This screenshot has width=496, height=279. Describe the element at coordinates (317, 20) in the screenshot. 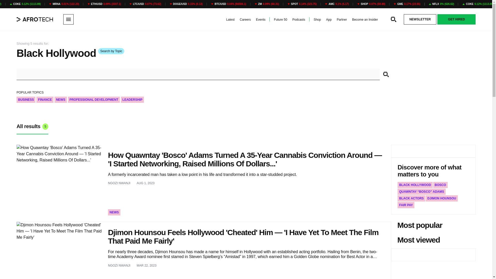

I see `Shop` at that location.